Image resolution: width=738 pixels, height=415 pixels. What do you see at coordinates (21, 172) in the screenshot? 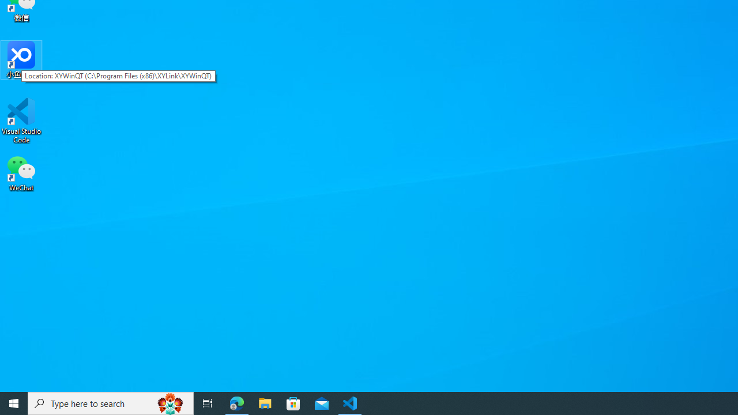
I see `WeChat` at bounding box center [21, 172].